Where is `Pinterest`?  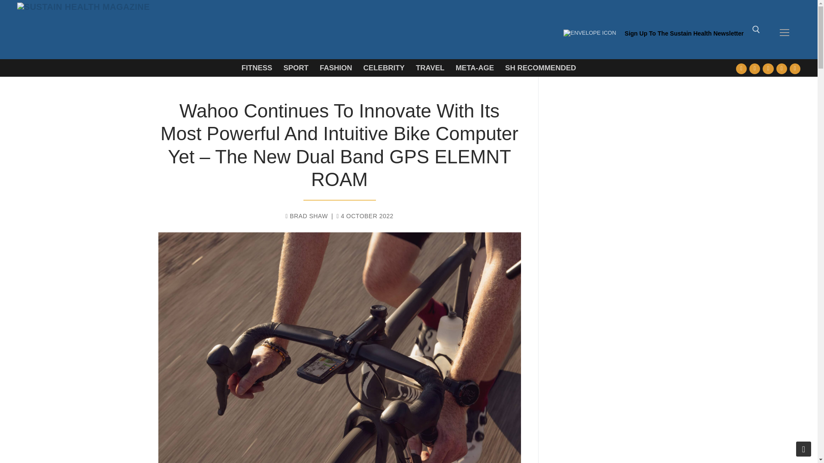
Pinterest is located at coordinates (795, 69).